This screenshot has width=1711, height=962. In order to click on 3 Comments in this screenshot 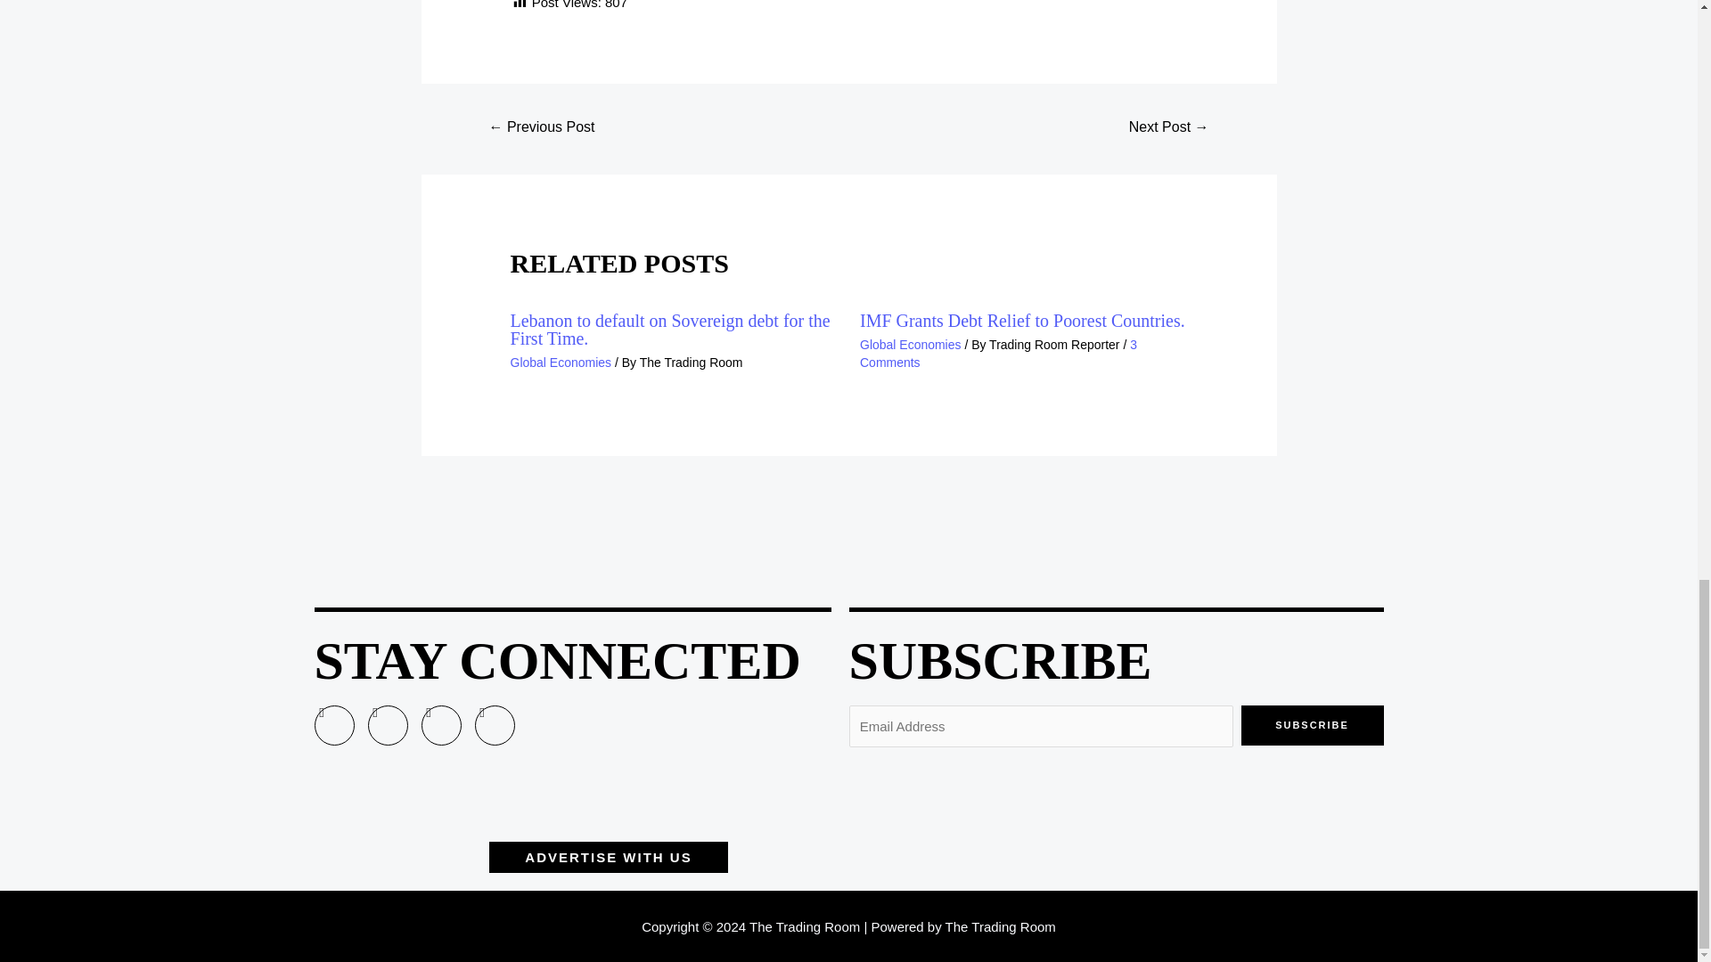, I will do `click(998, 353)`.